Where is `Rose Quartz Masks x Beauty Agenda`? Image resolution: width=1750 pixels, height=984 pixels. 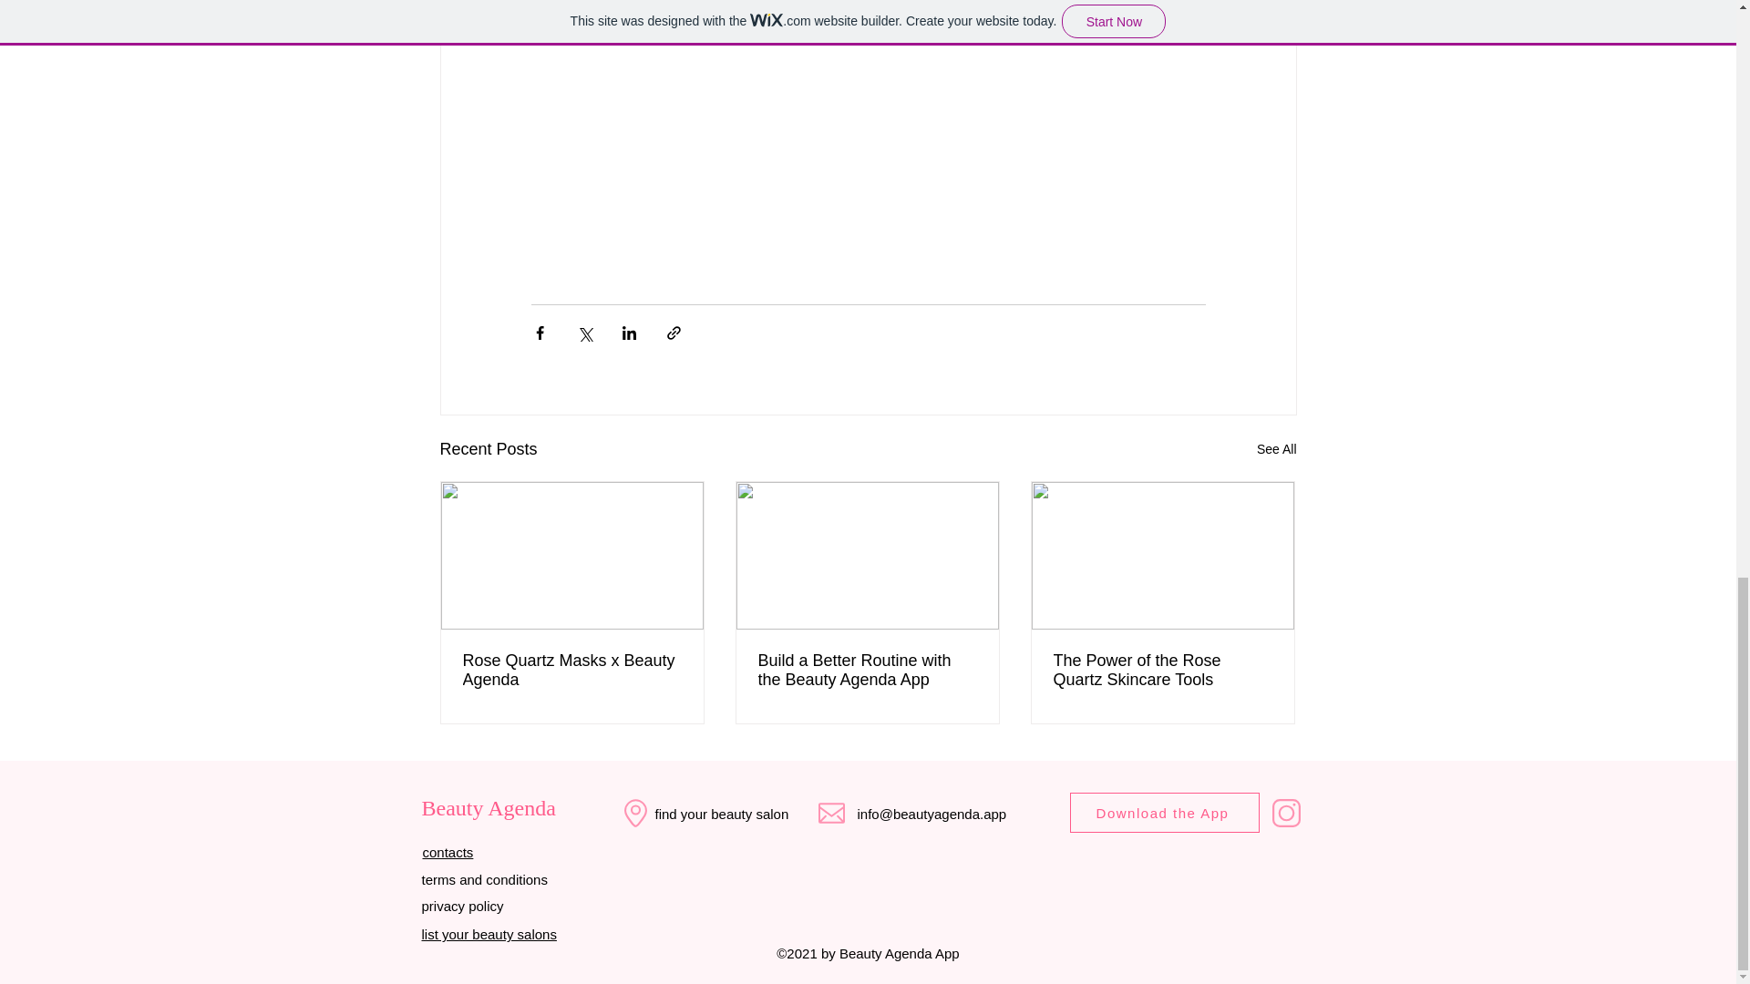
Rose Quartz Masks x Beauty Agenda is located at coordinates (572, 671).